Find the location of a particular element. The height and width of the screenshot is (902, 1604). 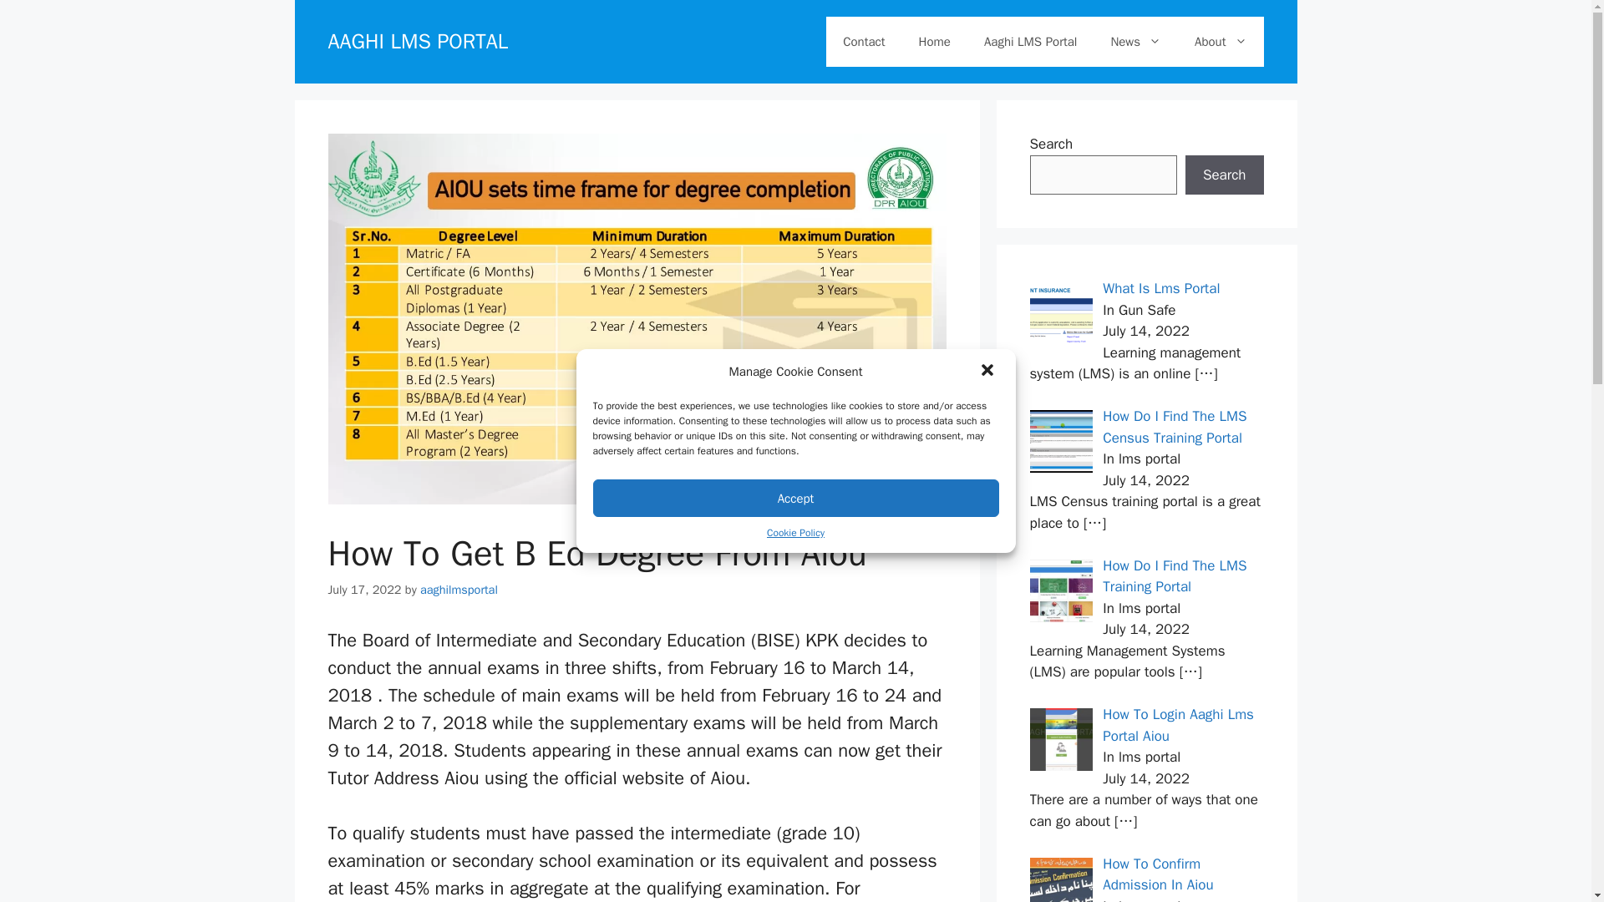

Aaghi LMS Portal is located at coordinates (1030, 42).